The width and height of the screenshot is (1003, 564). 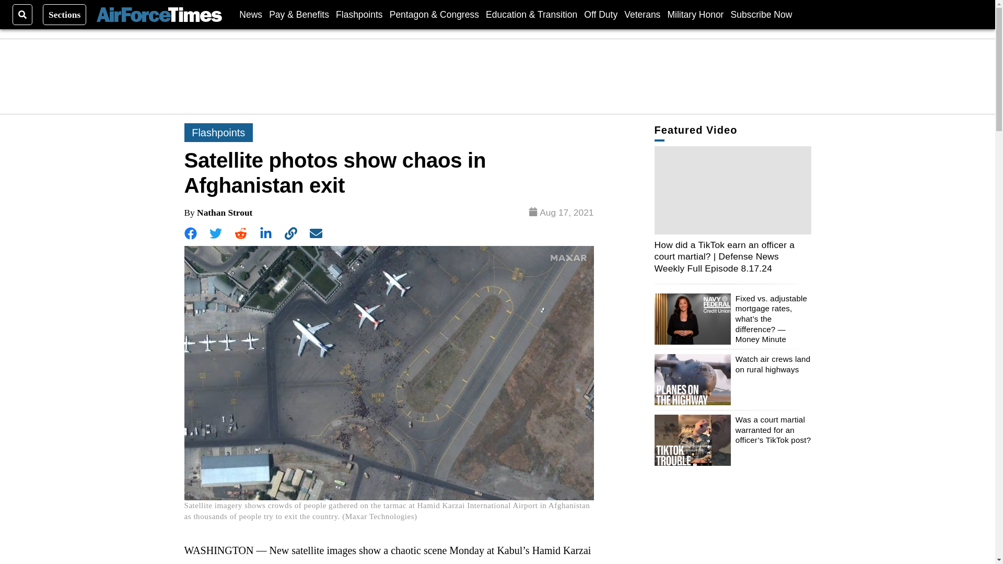 What do you see at coordinates (642, 14) in the screenshot?
I see `Veterans` at bounding box center [642, 14].